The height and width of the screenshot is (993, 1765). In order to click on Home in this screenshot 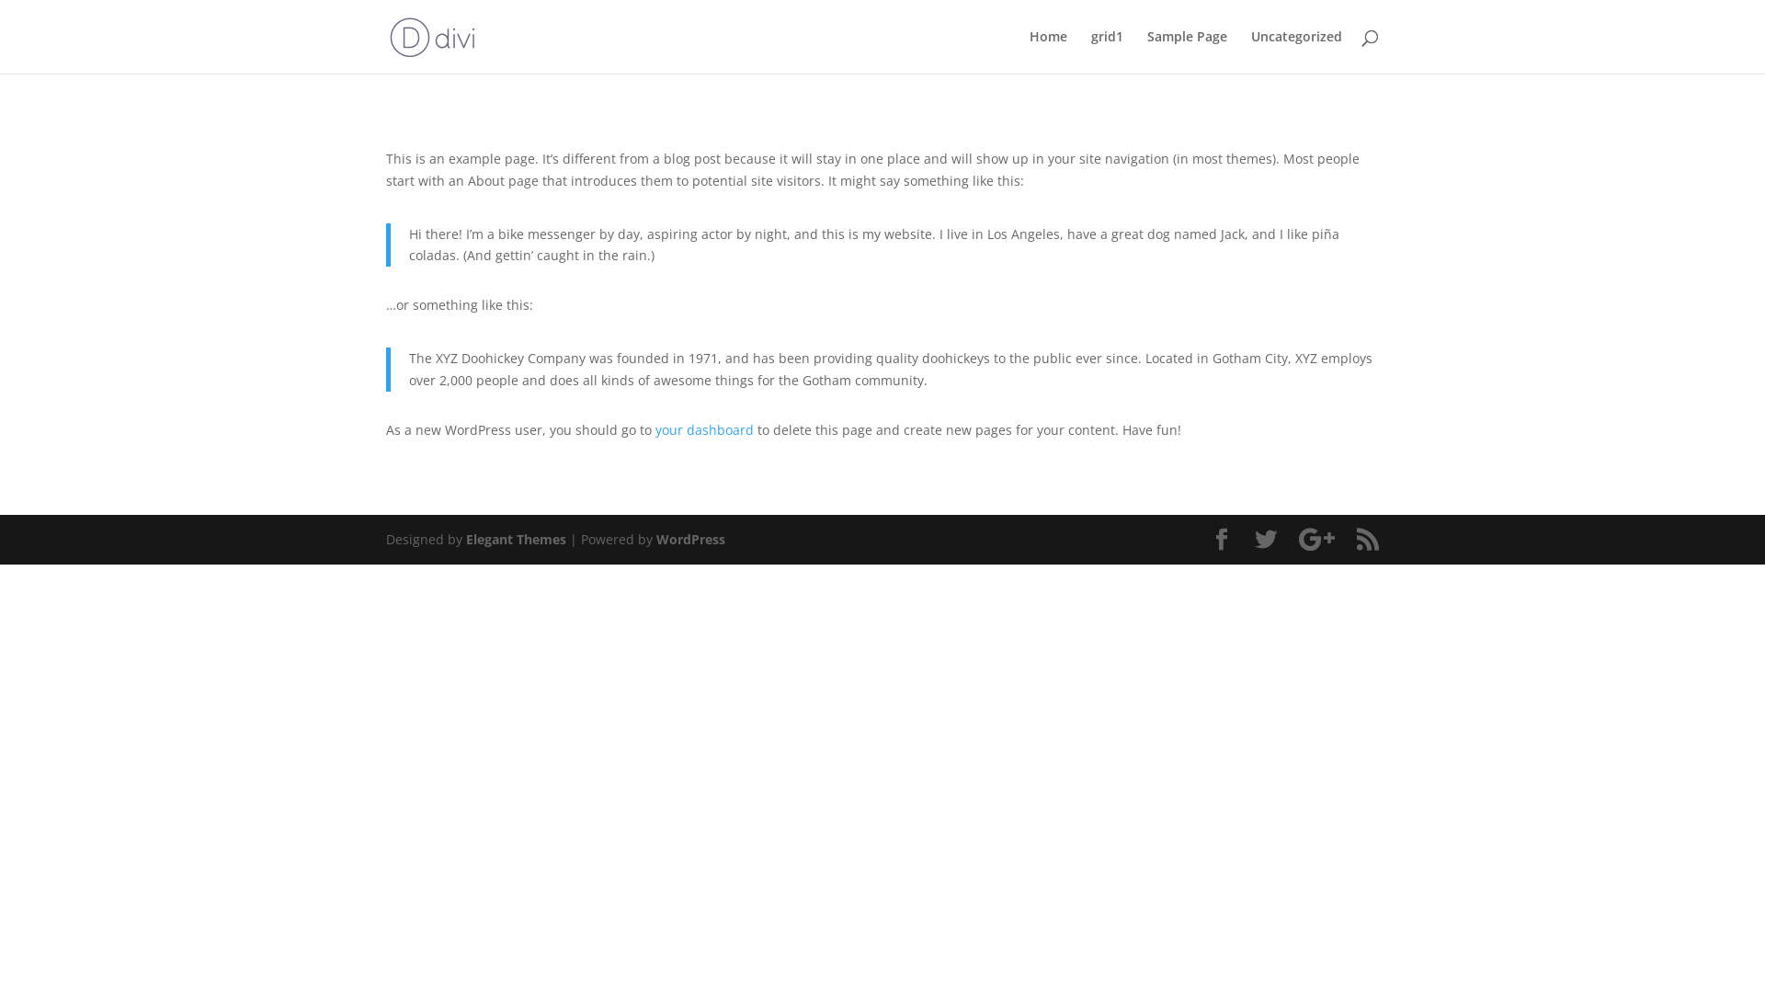, I will do `click(1048, 51)`.